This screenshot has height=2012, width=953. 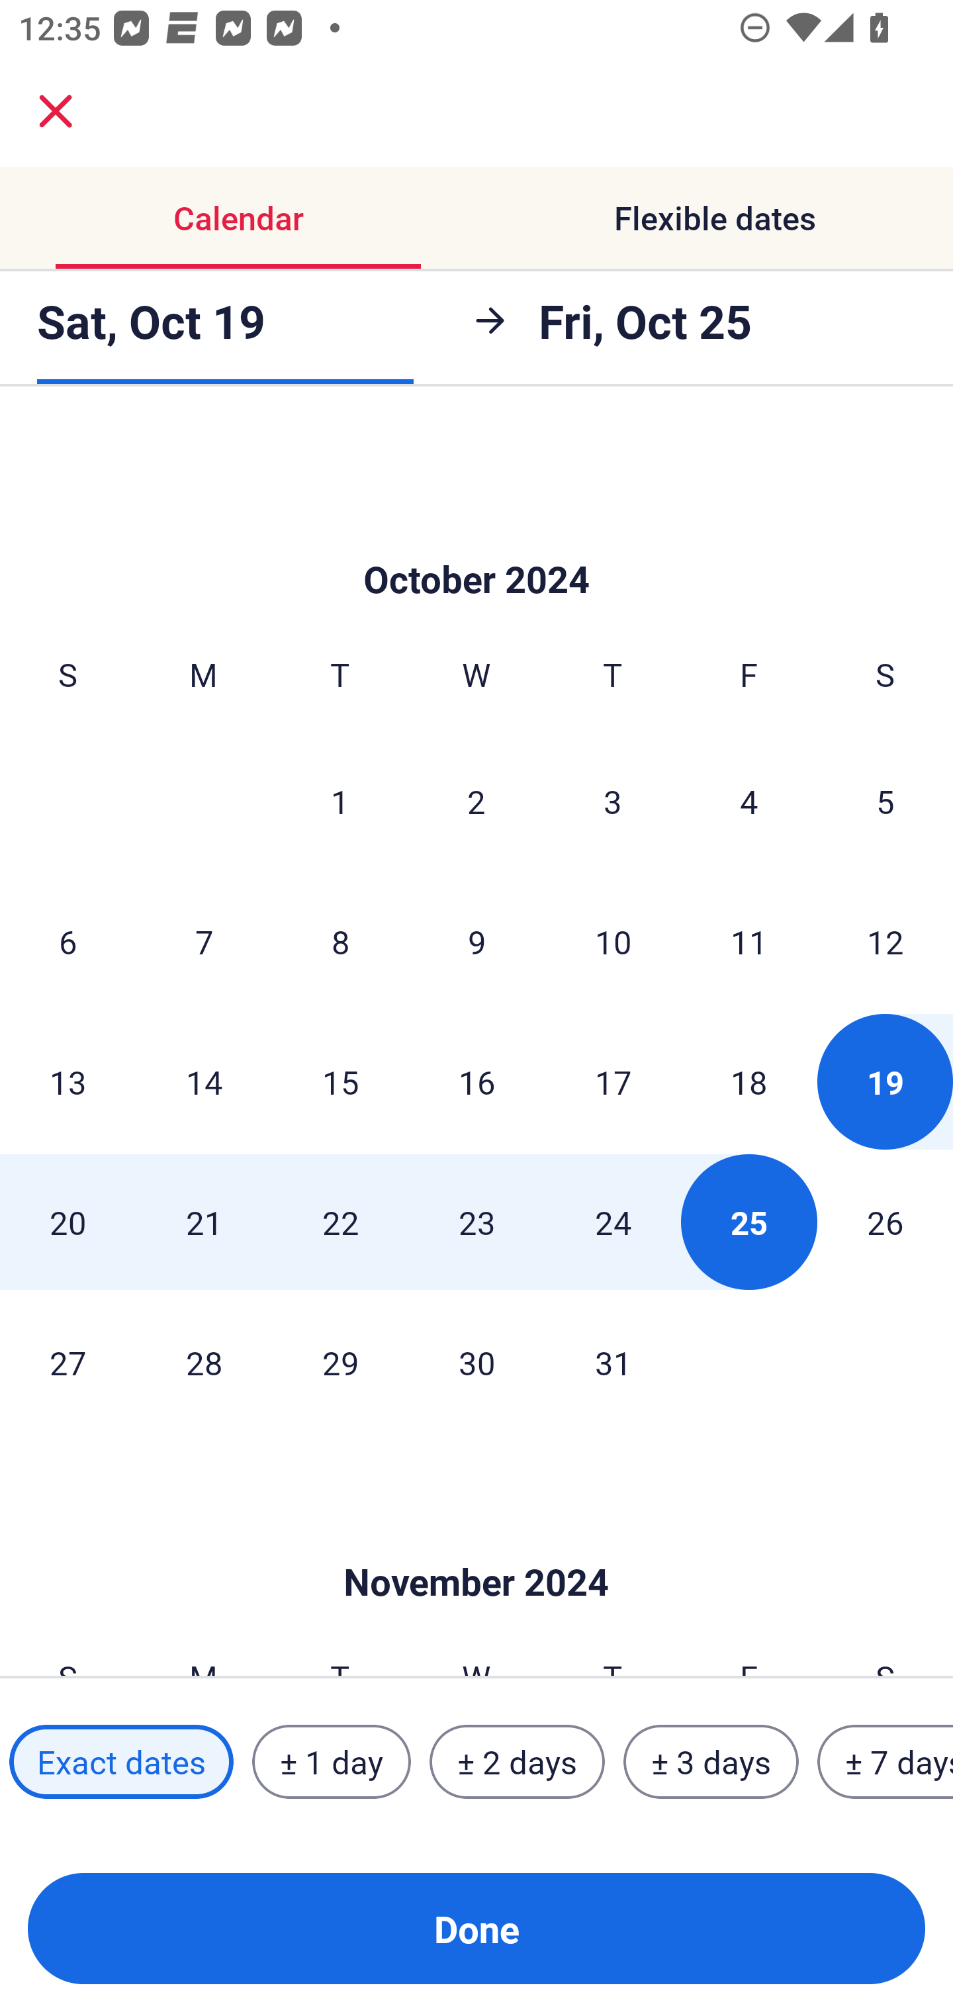 What do you see at coordinates (340, 1362) in the screenshot?
I see `29 Tuesday, October 29, 2024` at bounding box center [340, 1362].